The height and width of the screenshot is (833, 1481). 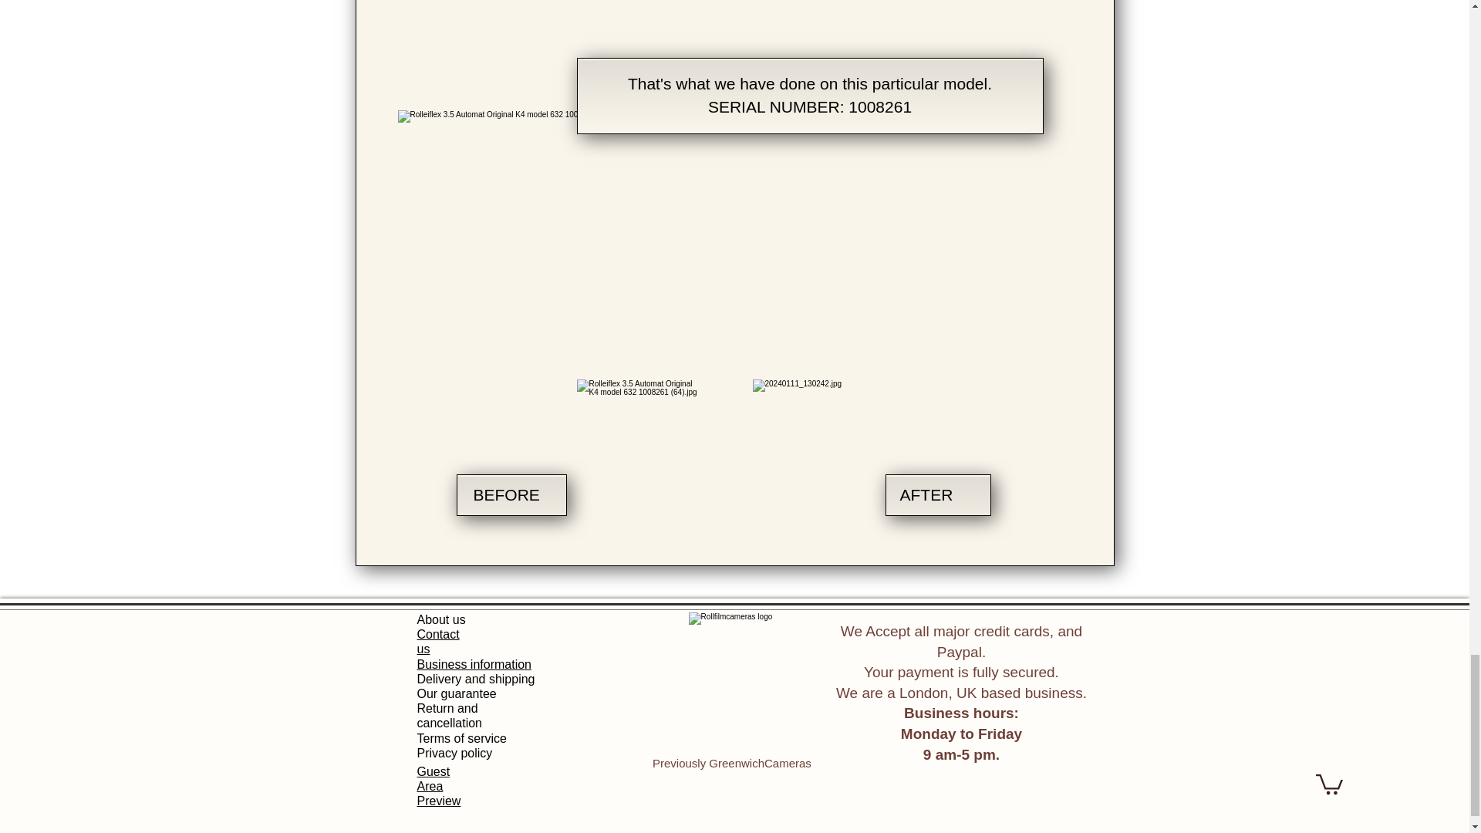 What do you see at coordinates (437, 642) in the screenshot?
I see `Contact us` at bounding box center [437, 642].